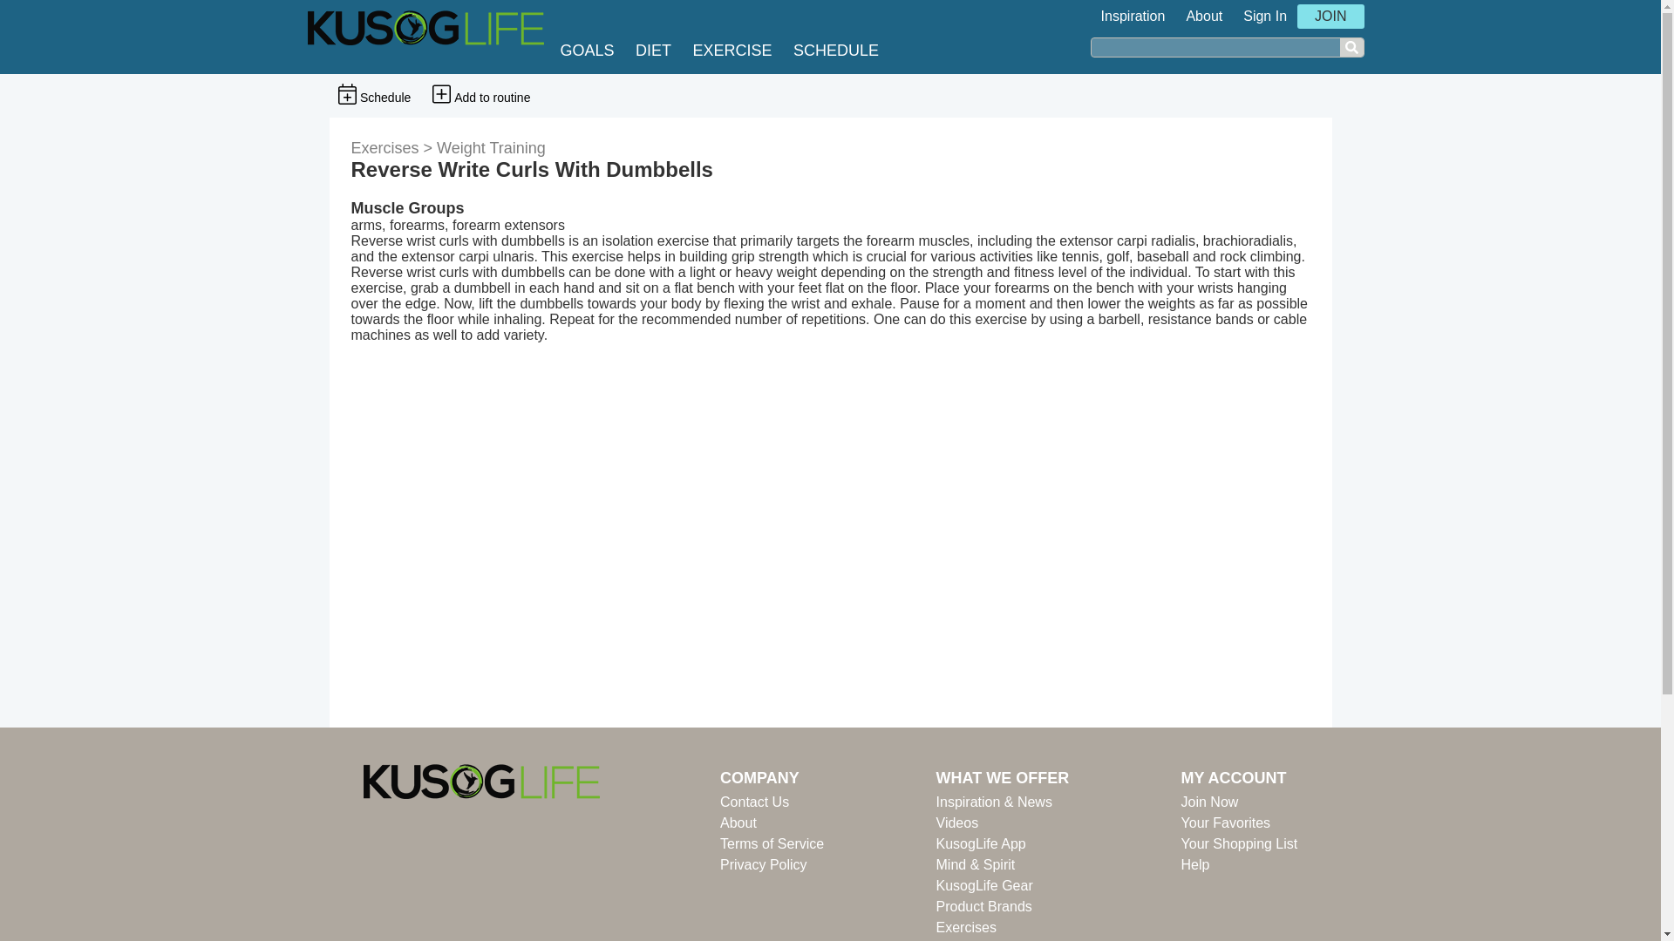 This screenshot has width=1674, height=941. Describe the element at coordinates (1003, 843) in the screenshot. I see `KusogLife App` at that location.